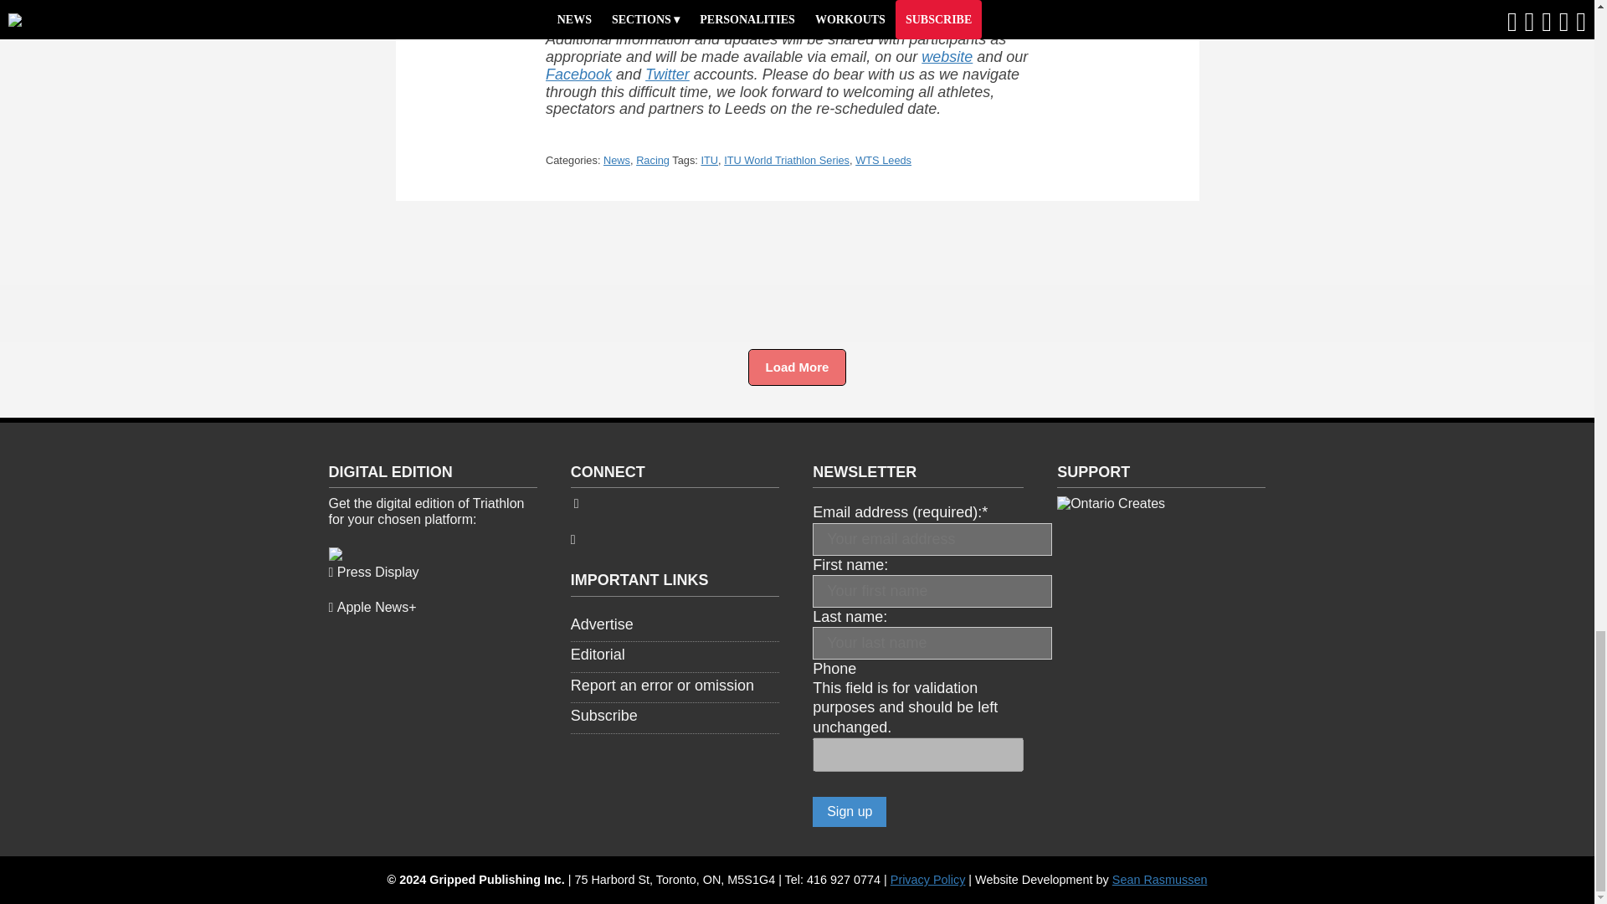 This screenshot has height=904, width=1607. What do you see at coordinates (616, 159) in the screenshot?
I see `News` at bounding box center [616, 159].